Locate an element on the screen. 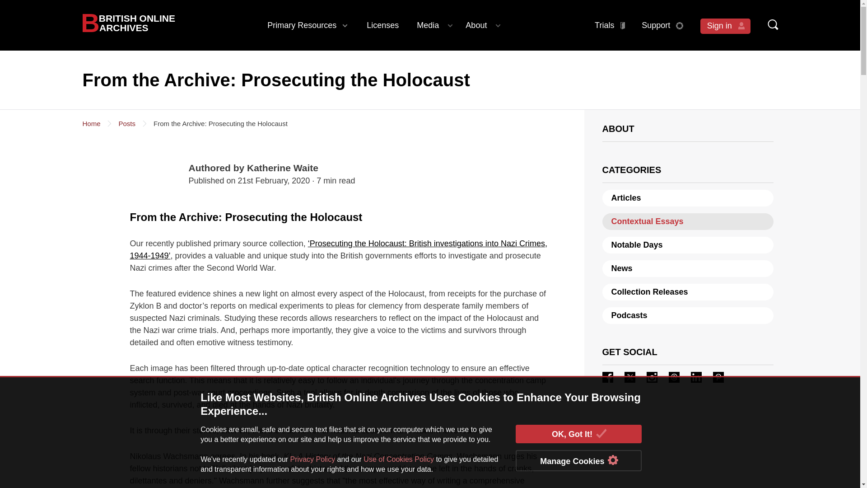 The width and height of the screenshot is (867, 488). Go to the homepage is located at coordinates (128, 23).